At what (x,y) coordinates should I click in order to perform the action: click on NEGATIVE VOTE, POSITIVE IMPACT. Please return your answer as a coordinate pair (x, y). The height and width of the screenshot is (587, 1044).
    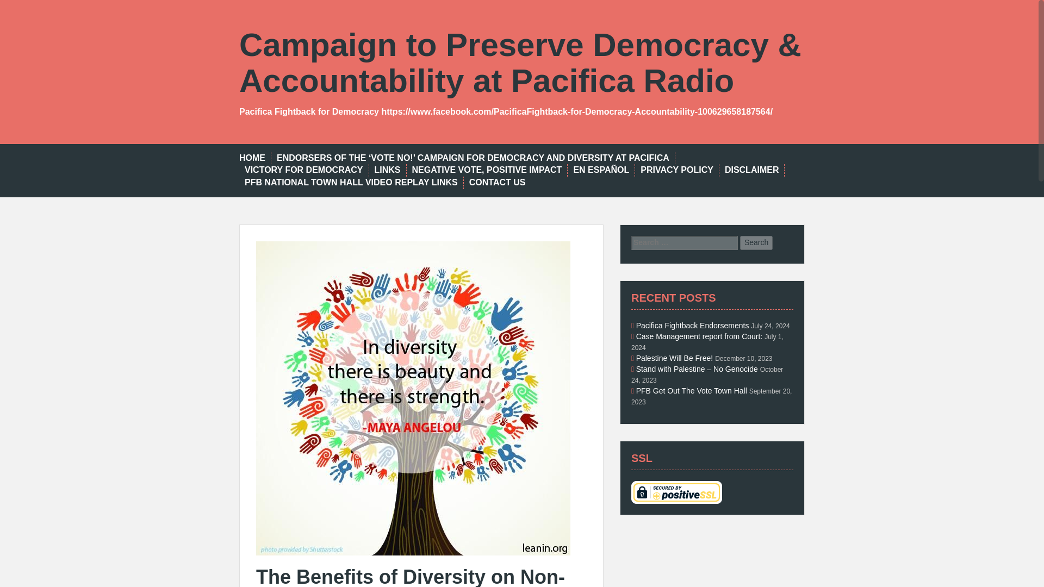
    Looking at the image, I should click on (487, 171).